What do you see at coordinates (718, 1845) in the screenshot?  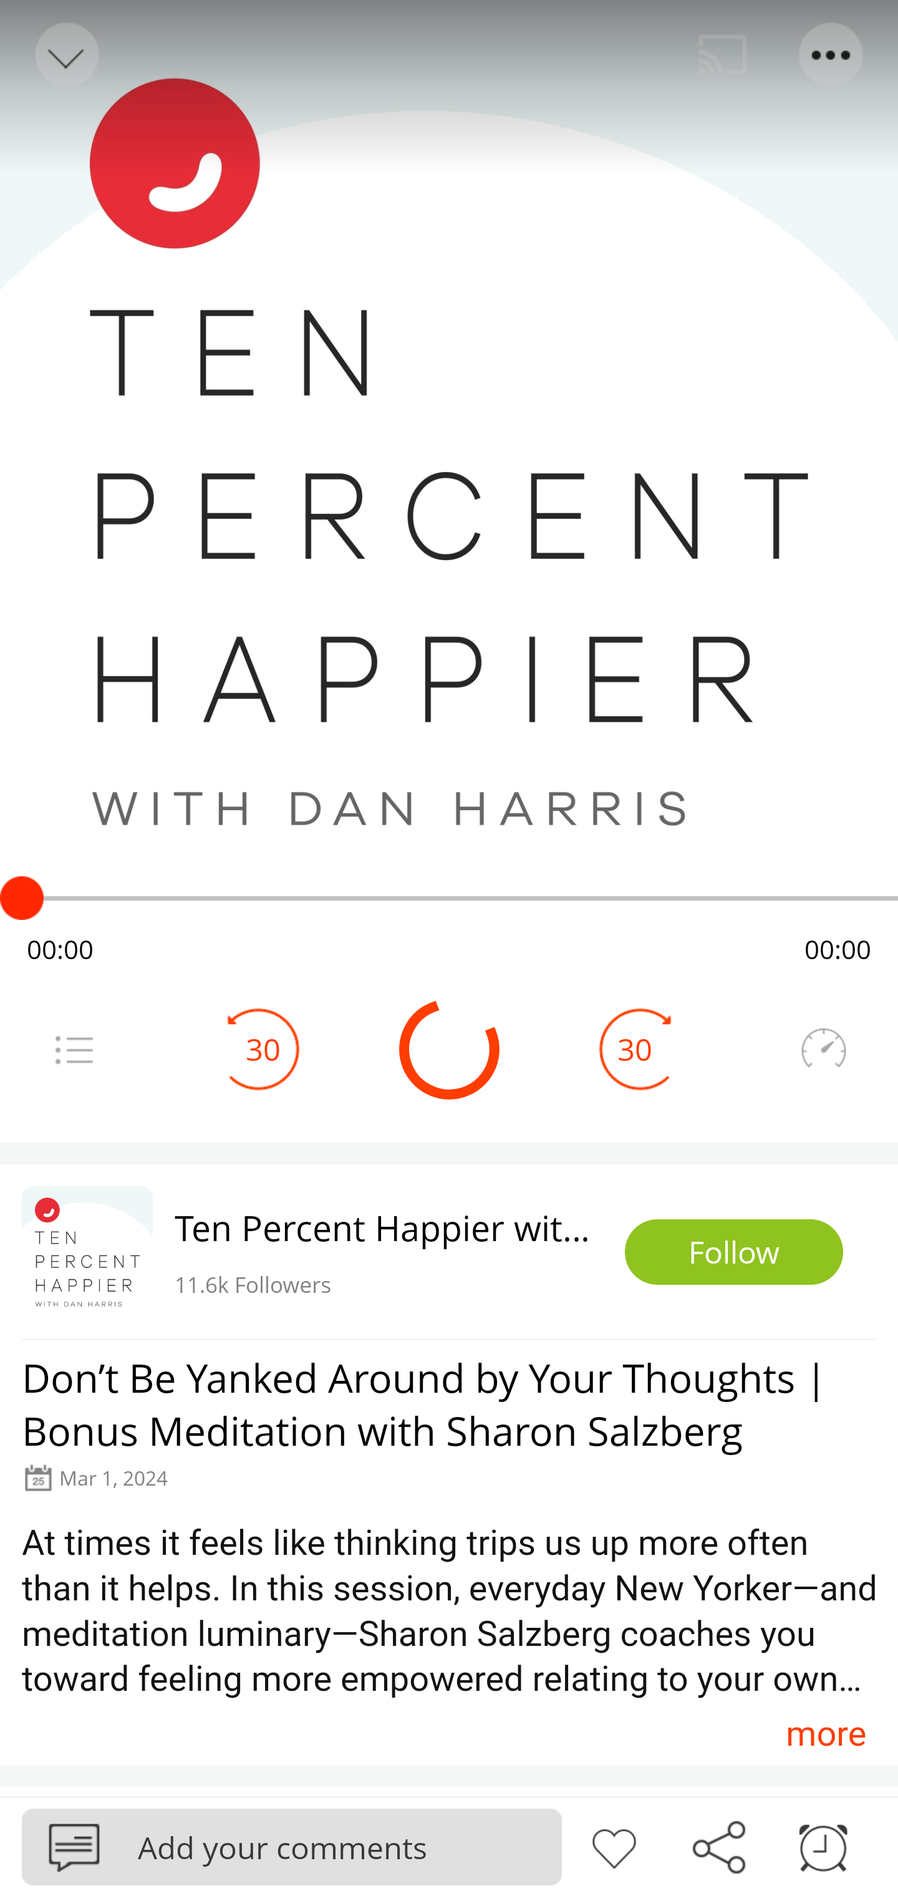 I see `Share` at bounding box center [718, 1845].